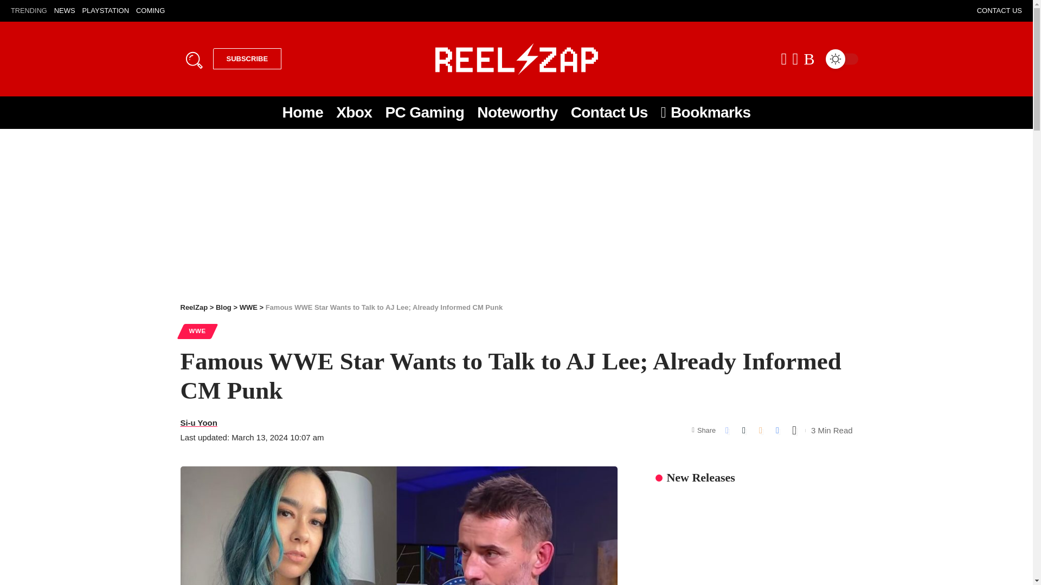 Image resolution: width=1041 pixels, height=585 pixels. What do you see at coordinates (346, 11) in the screenshot?
I see `Go to ReelZap.` at bounding box center [346, 11].